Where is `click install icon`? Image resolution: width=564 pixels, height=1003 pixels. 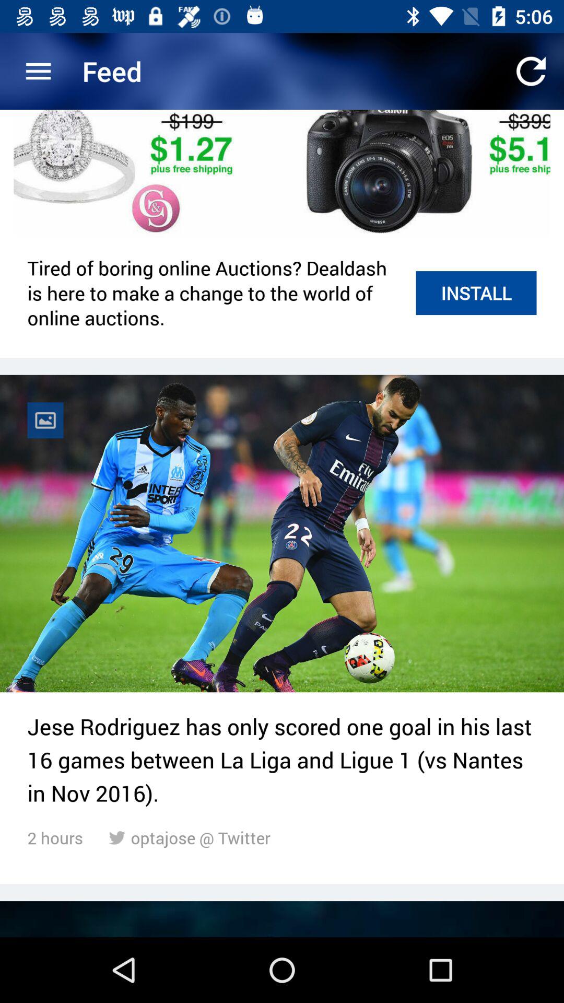 click install icon is located at coordinates (476, 293).